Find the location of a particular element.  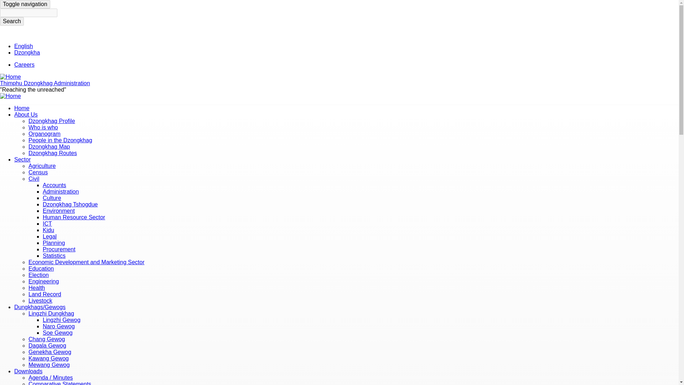

Dzongkhag Tshogdue is located at coordinates (70, 204).